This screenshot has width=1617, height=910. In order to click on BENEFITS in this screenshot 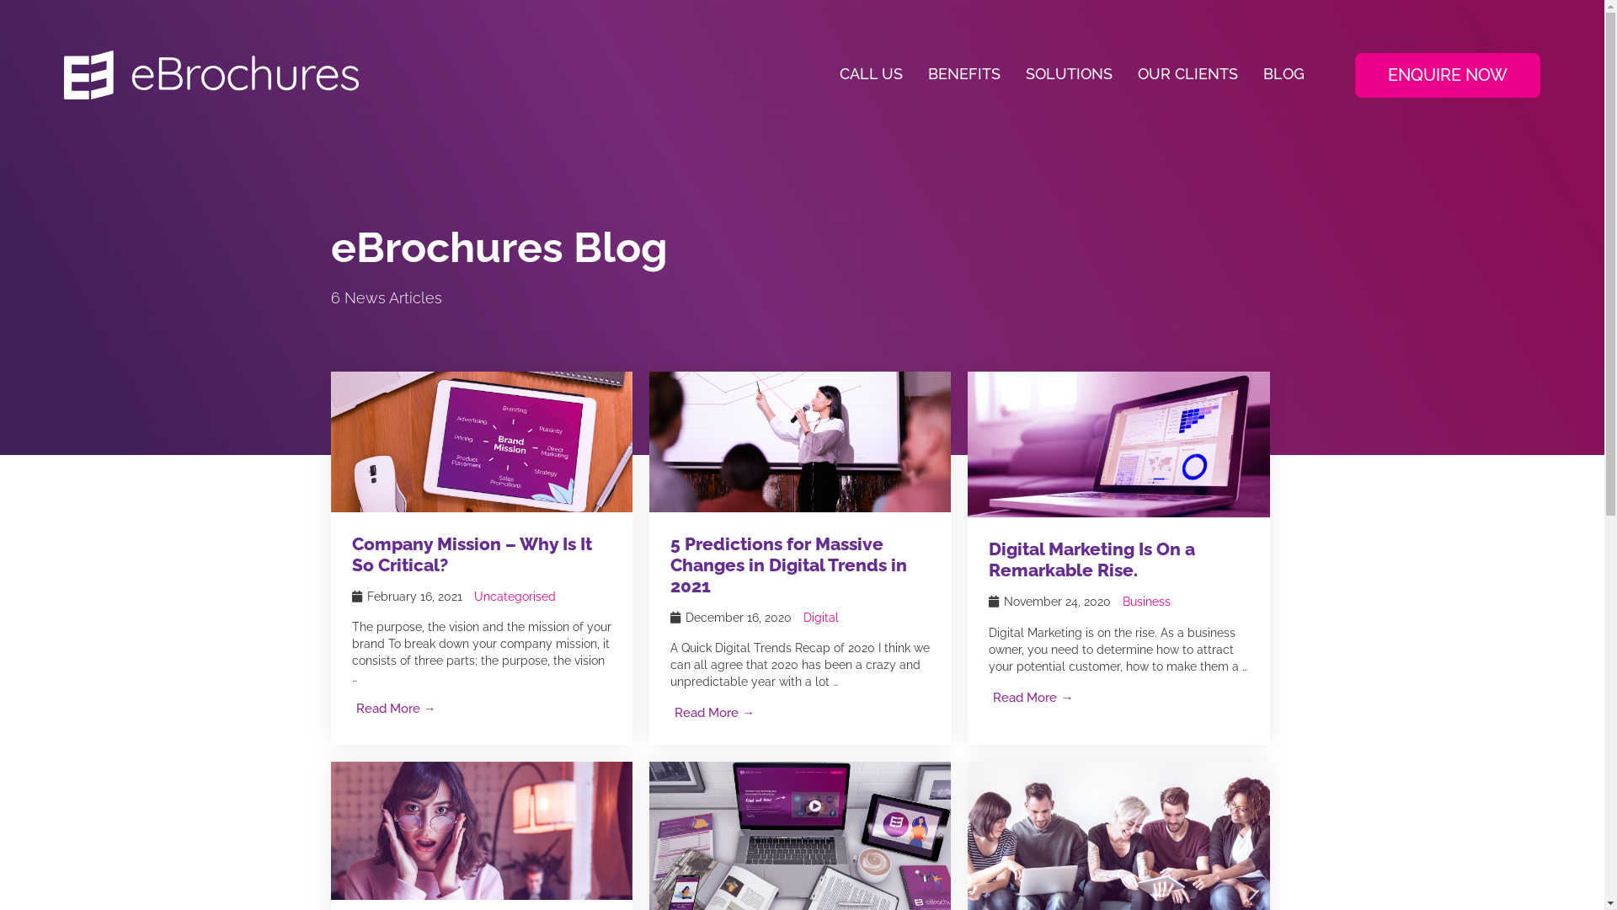, I will do `click(964, 75)`.